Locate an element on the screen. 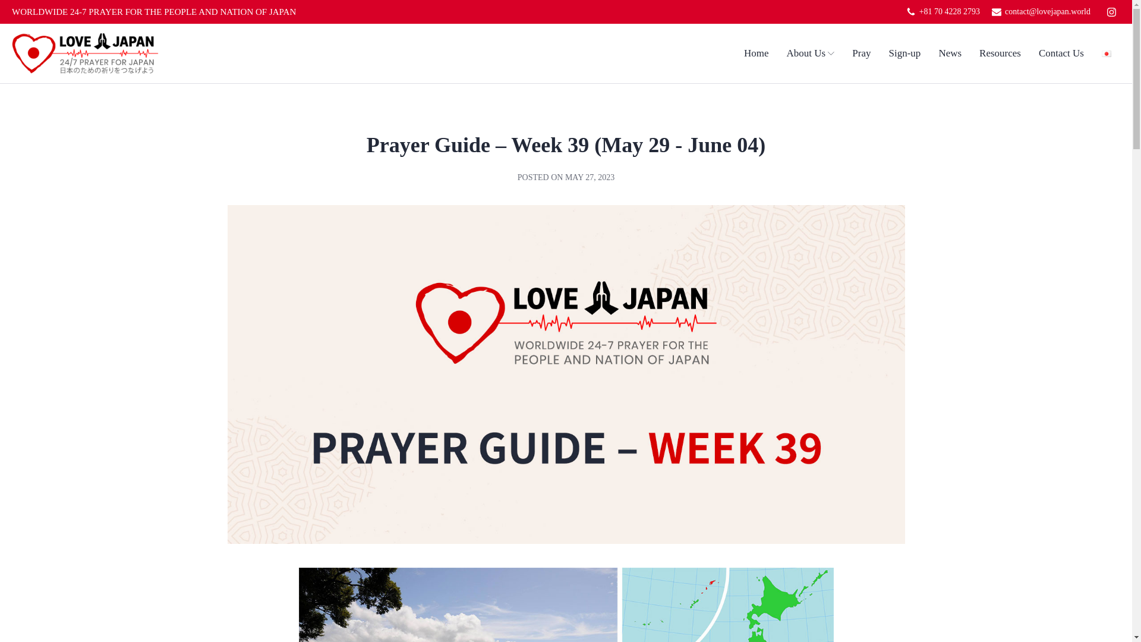 This screenshot has width=1141, height=642. Resources is located at coordinates (1000, 52).